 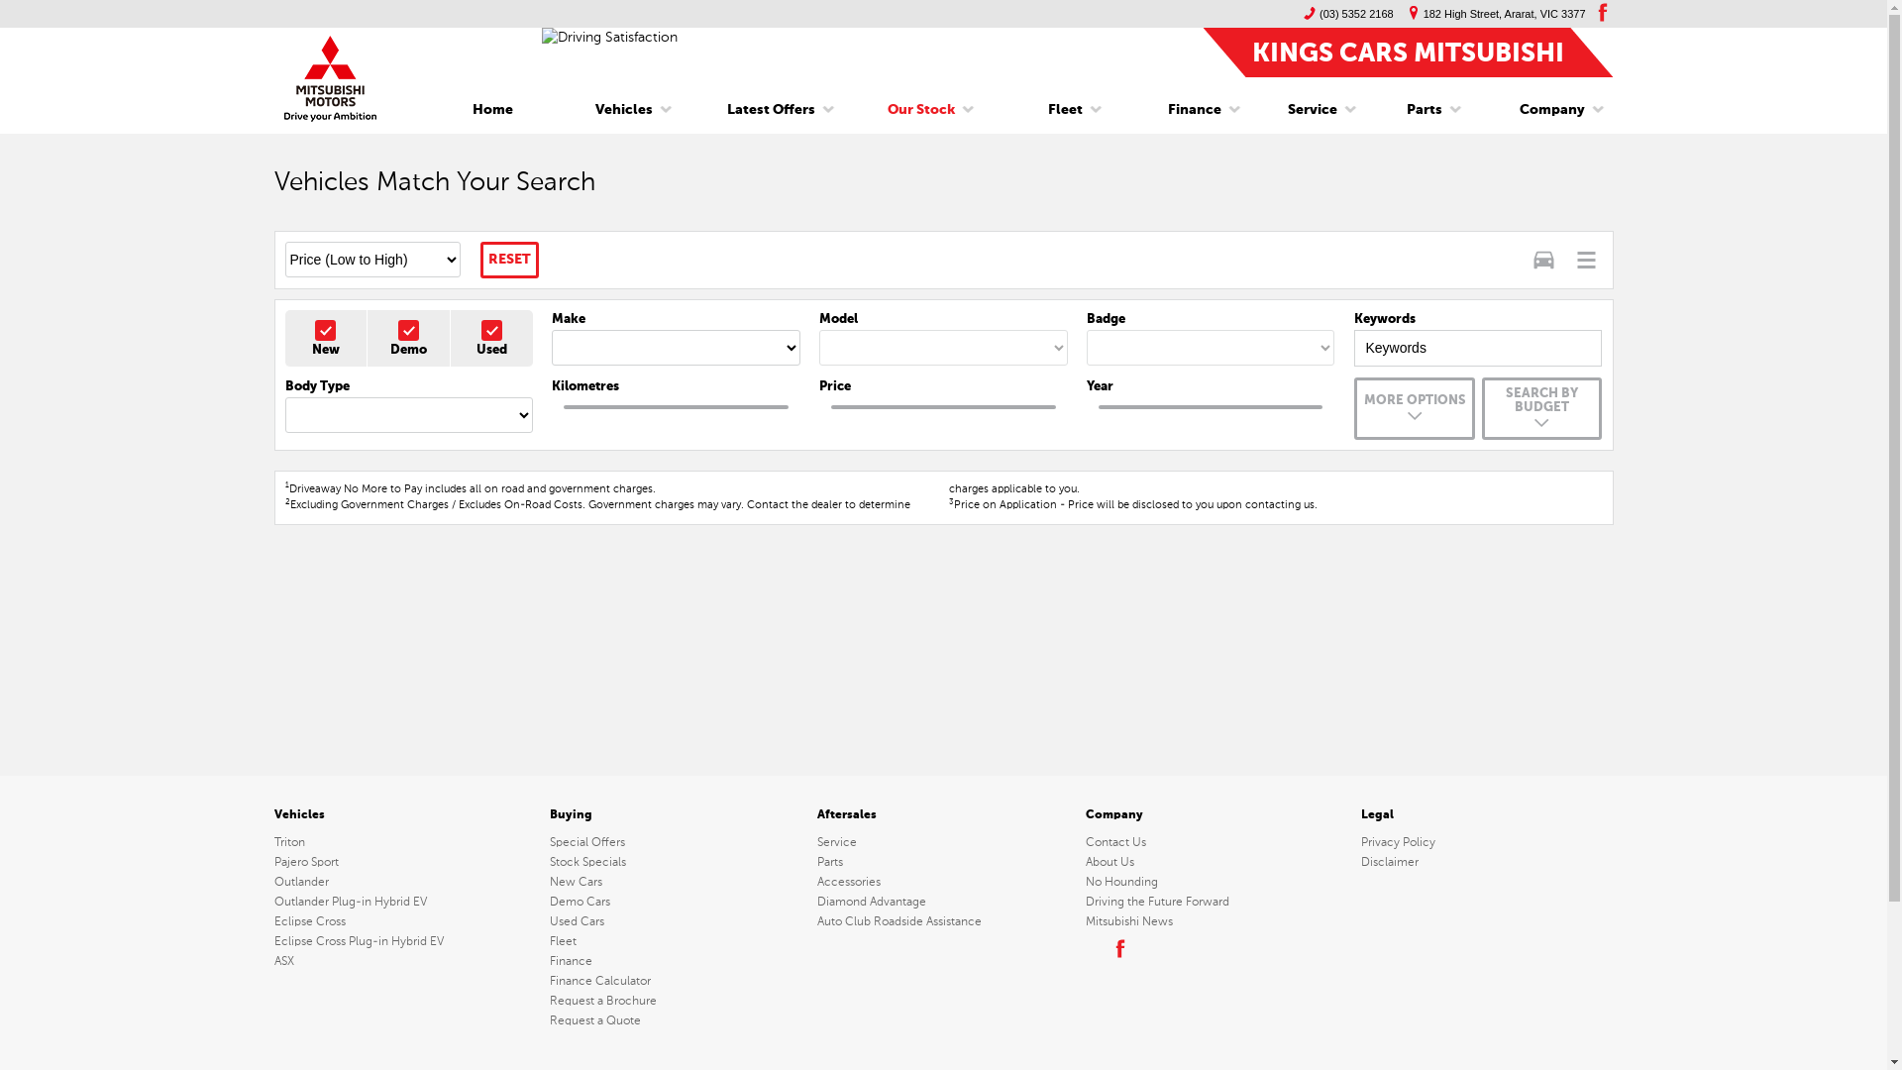 I want to click on KINGS CARS MITSUBISHI, so click(x=1409, y=52).